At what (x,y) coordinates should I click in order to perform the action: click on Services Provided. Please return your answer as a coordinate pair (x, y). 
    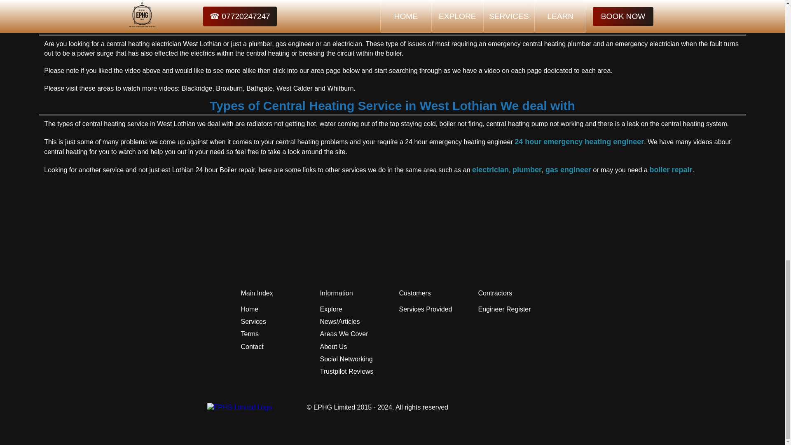
    Looking at the image, I should click on (425, 309).